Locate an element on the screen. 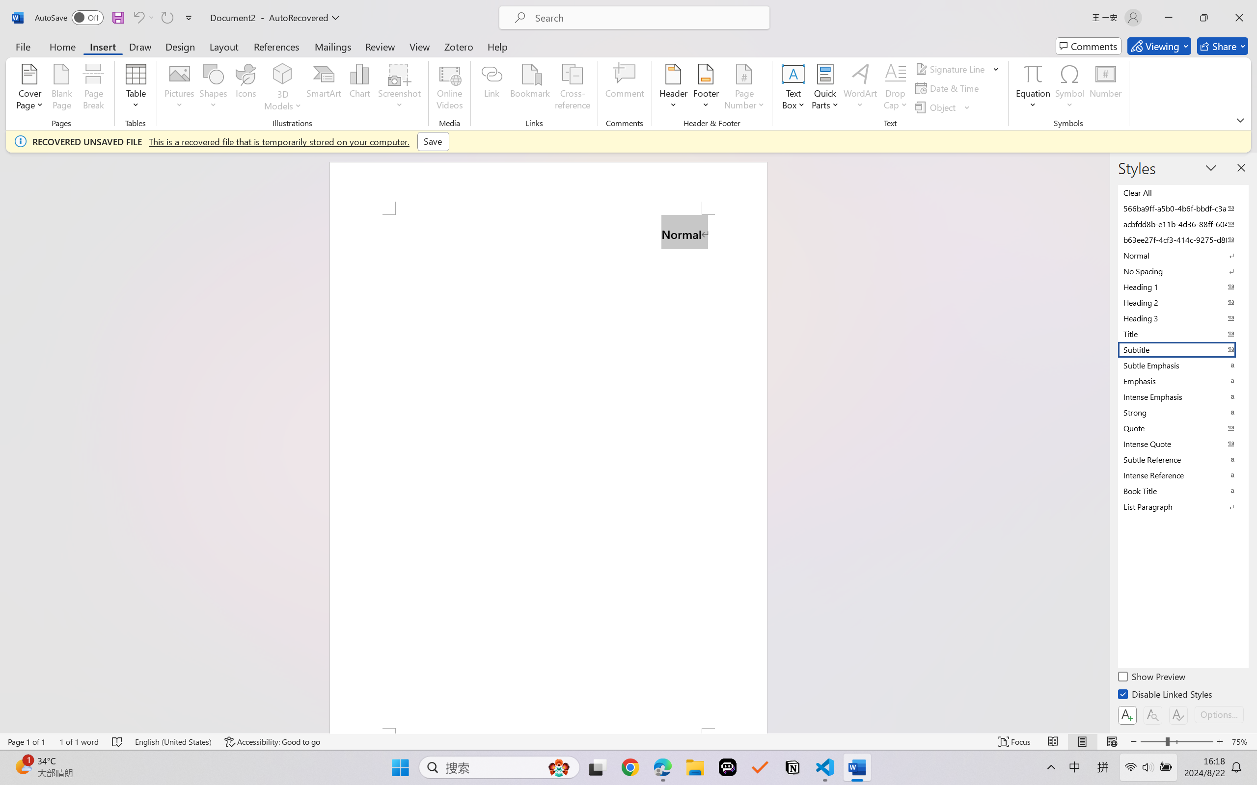  Object... is located at coordinates (943, 107).